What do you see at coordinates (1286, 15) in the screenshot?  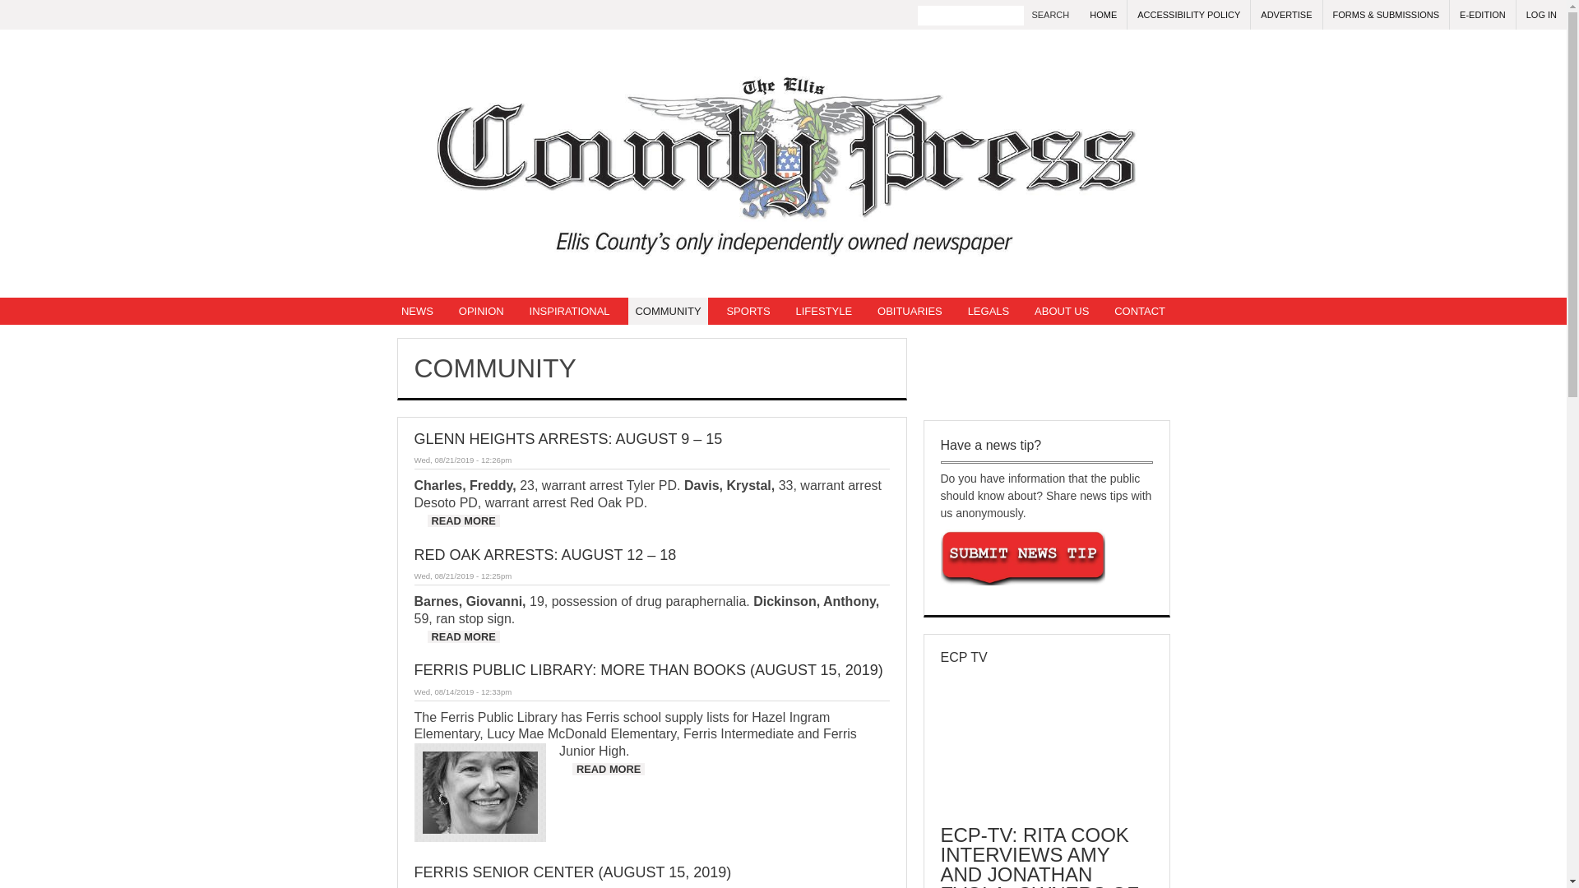 I see `ADVERTISE` at bounding box center [1286, 15].